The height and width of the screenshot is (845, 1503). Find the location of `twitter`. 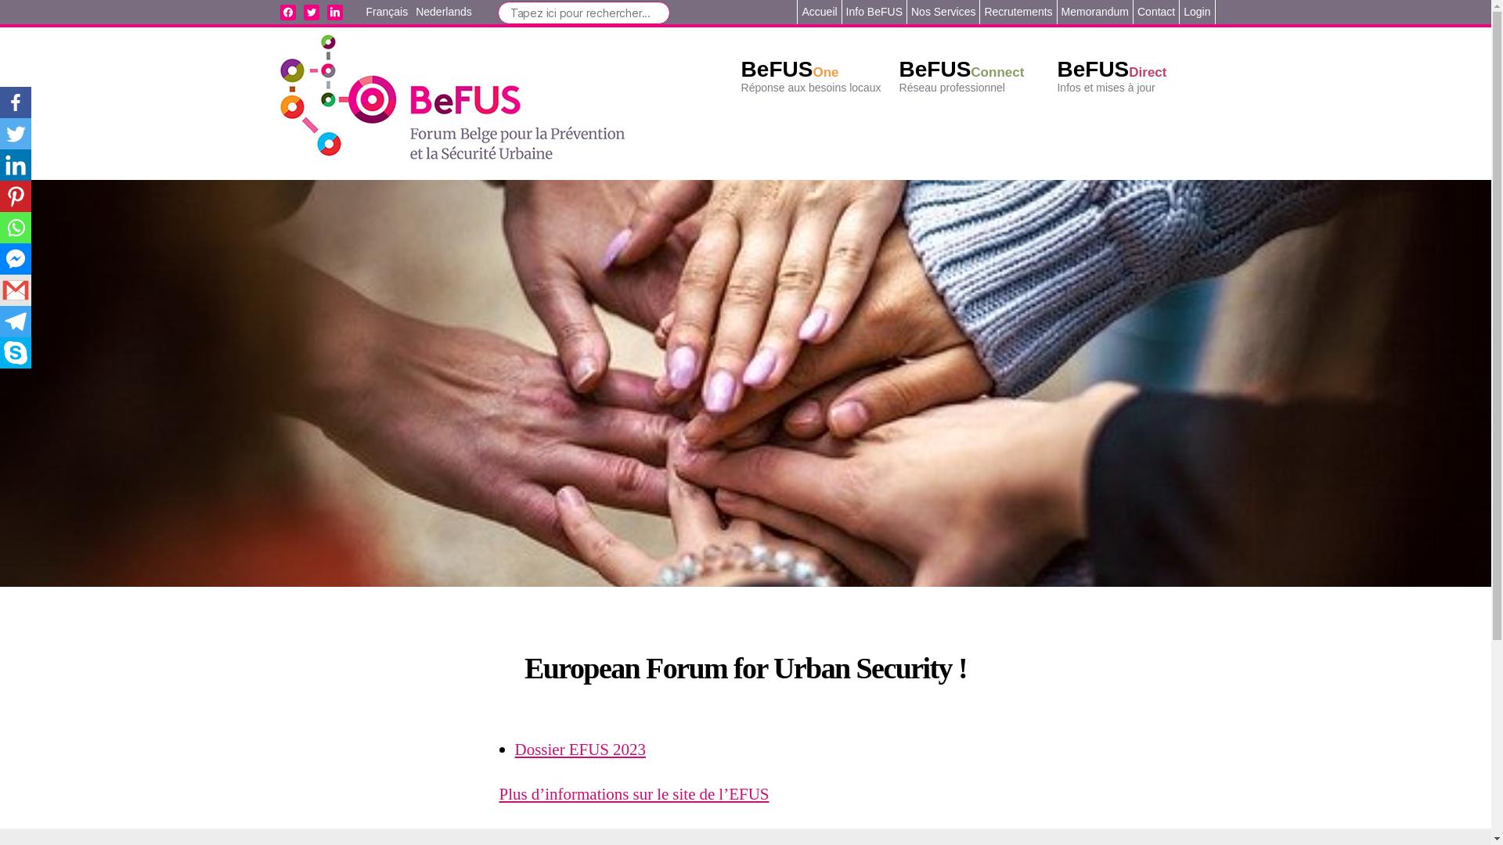

twitter is located at coordinates (312, 12).